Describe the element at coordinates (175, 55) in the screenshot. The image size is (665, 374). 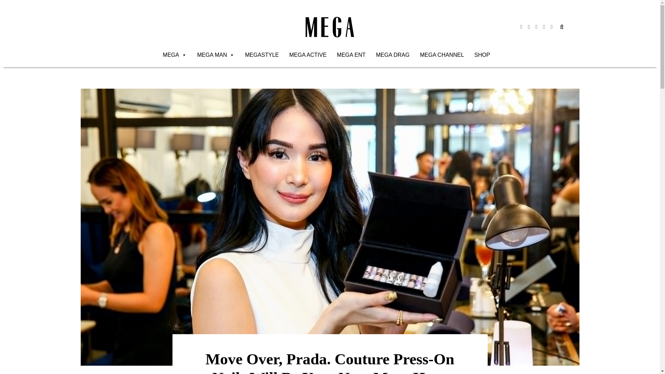
I see `MEGA` at that location.